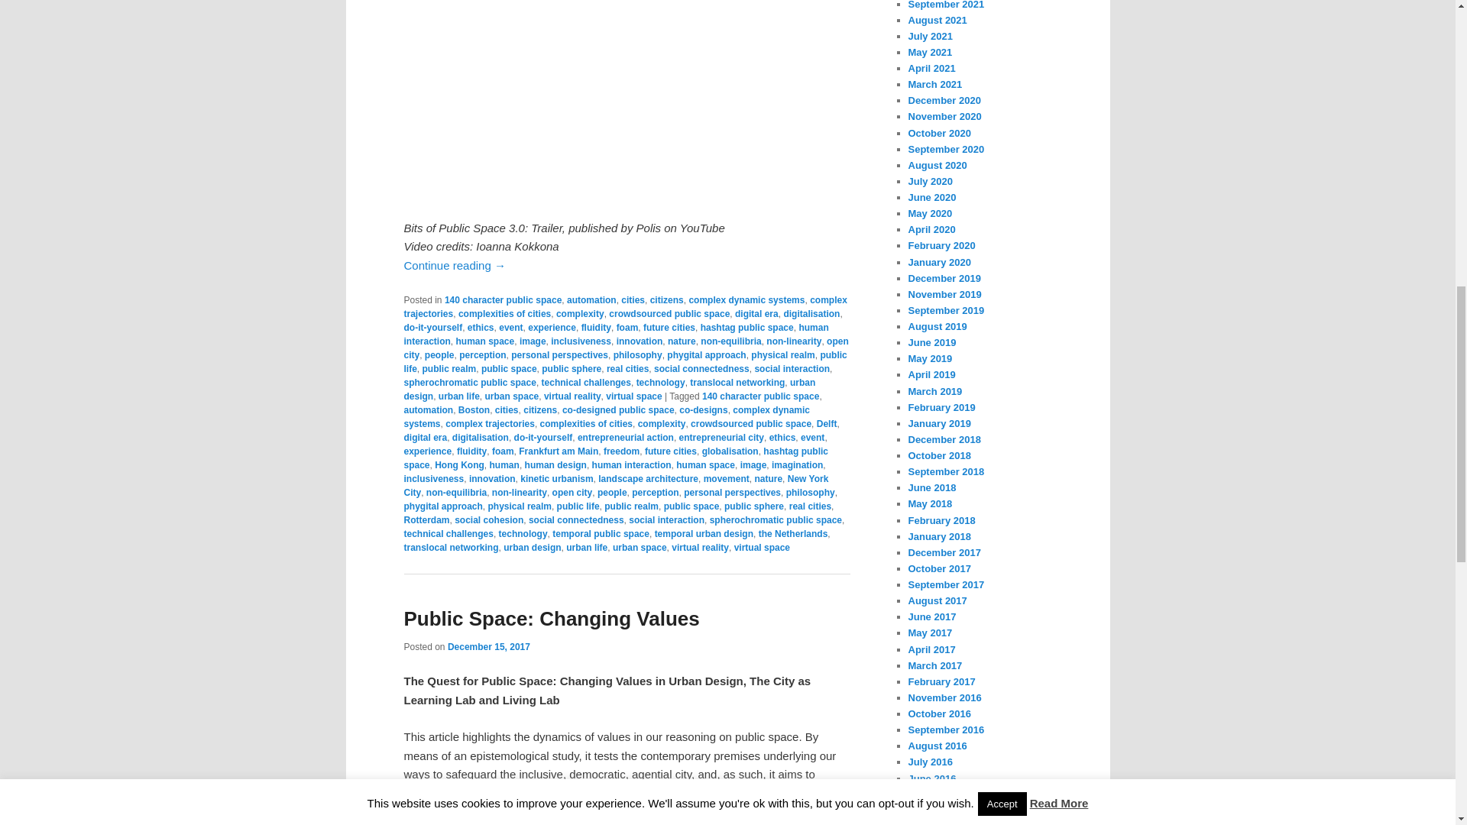  I want to click on fluidity, so click(596, 328).